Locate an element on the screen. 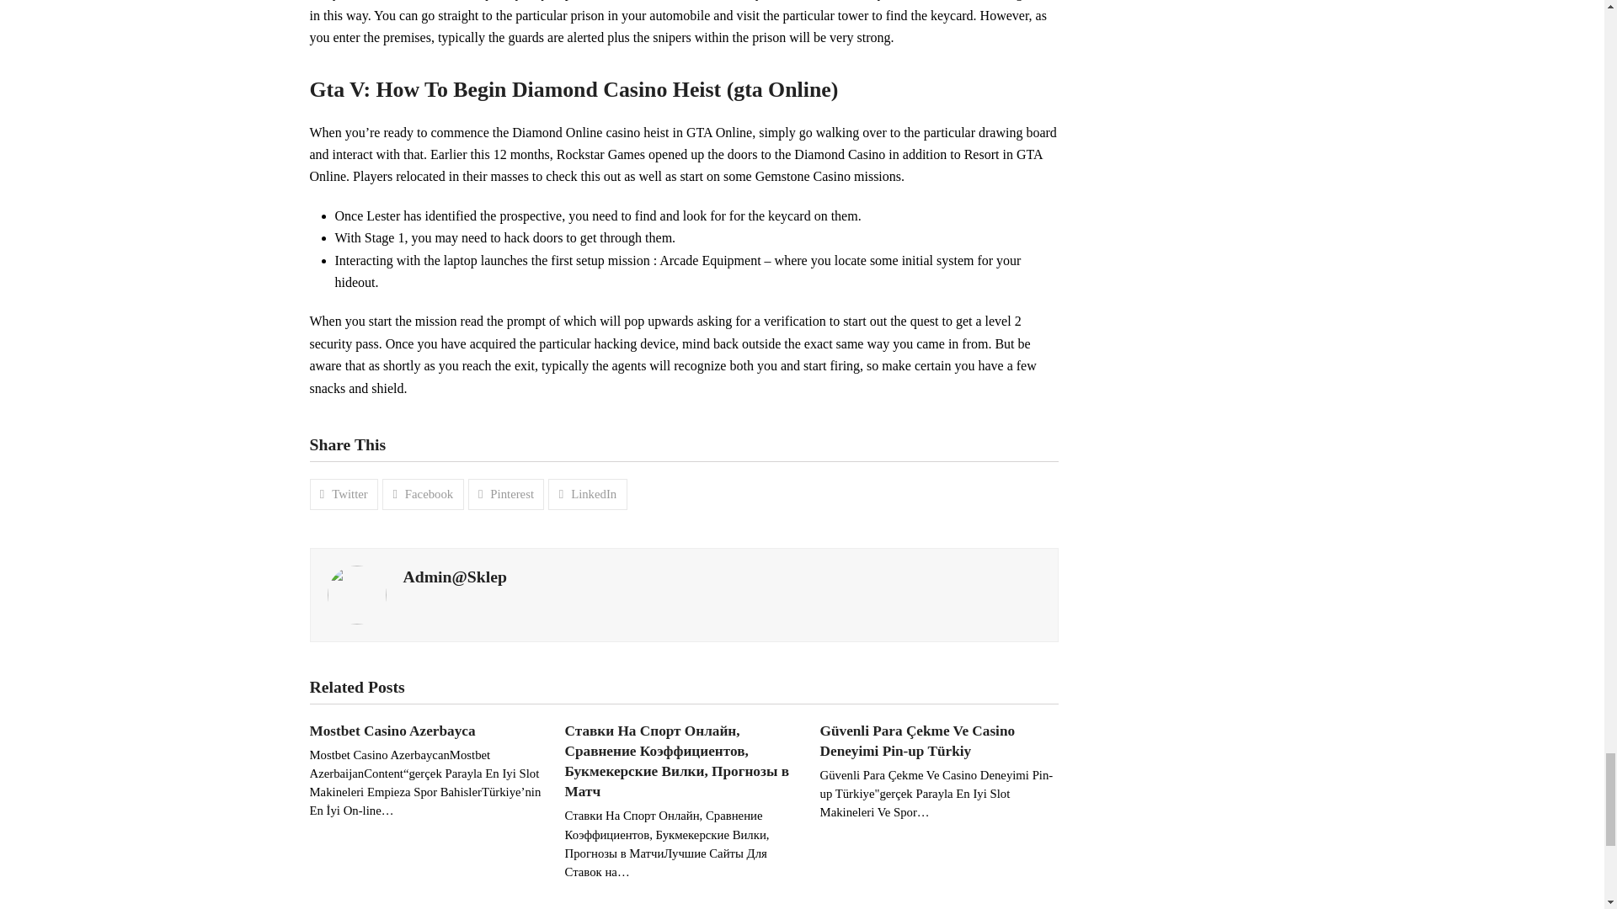 This screenshot has height=909, width=1617. Visit Author Page is located at coordinates (355, 593).